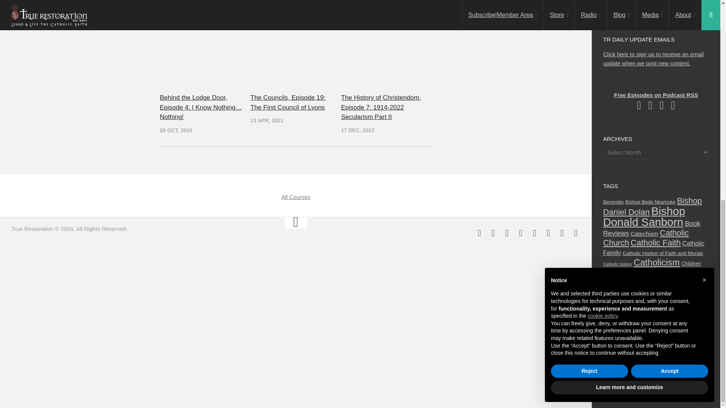 This screenshot has height=408, width=726. What do you see at coordinates (548, 233) in the screenshot?
I see `iTunes - Free Episodes` at bounding box center [548, 233].